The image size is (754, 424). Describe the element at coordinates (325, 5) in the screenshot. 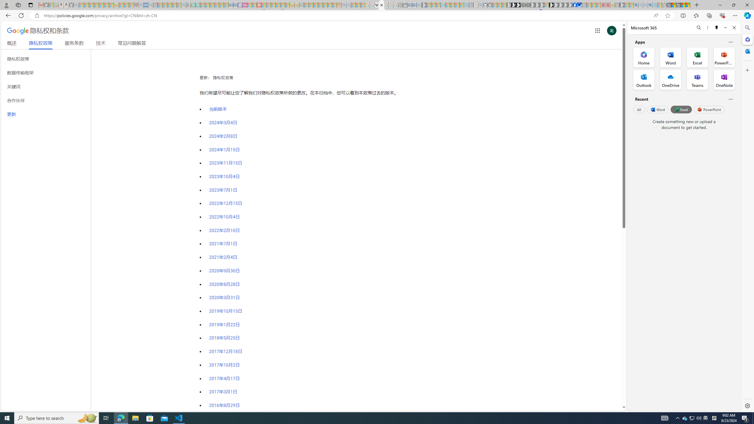

I see `Kinda Frugal - MSN - Sleeping` at that location.